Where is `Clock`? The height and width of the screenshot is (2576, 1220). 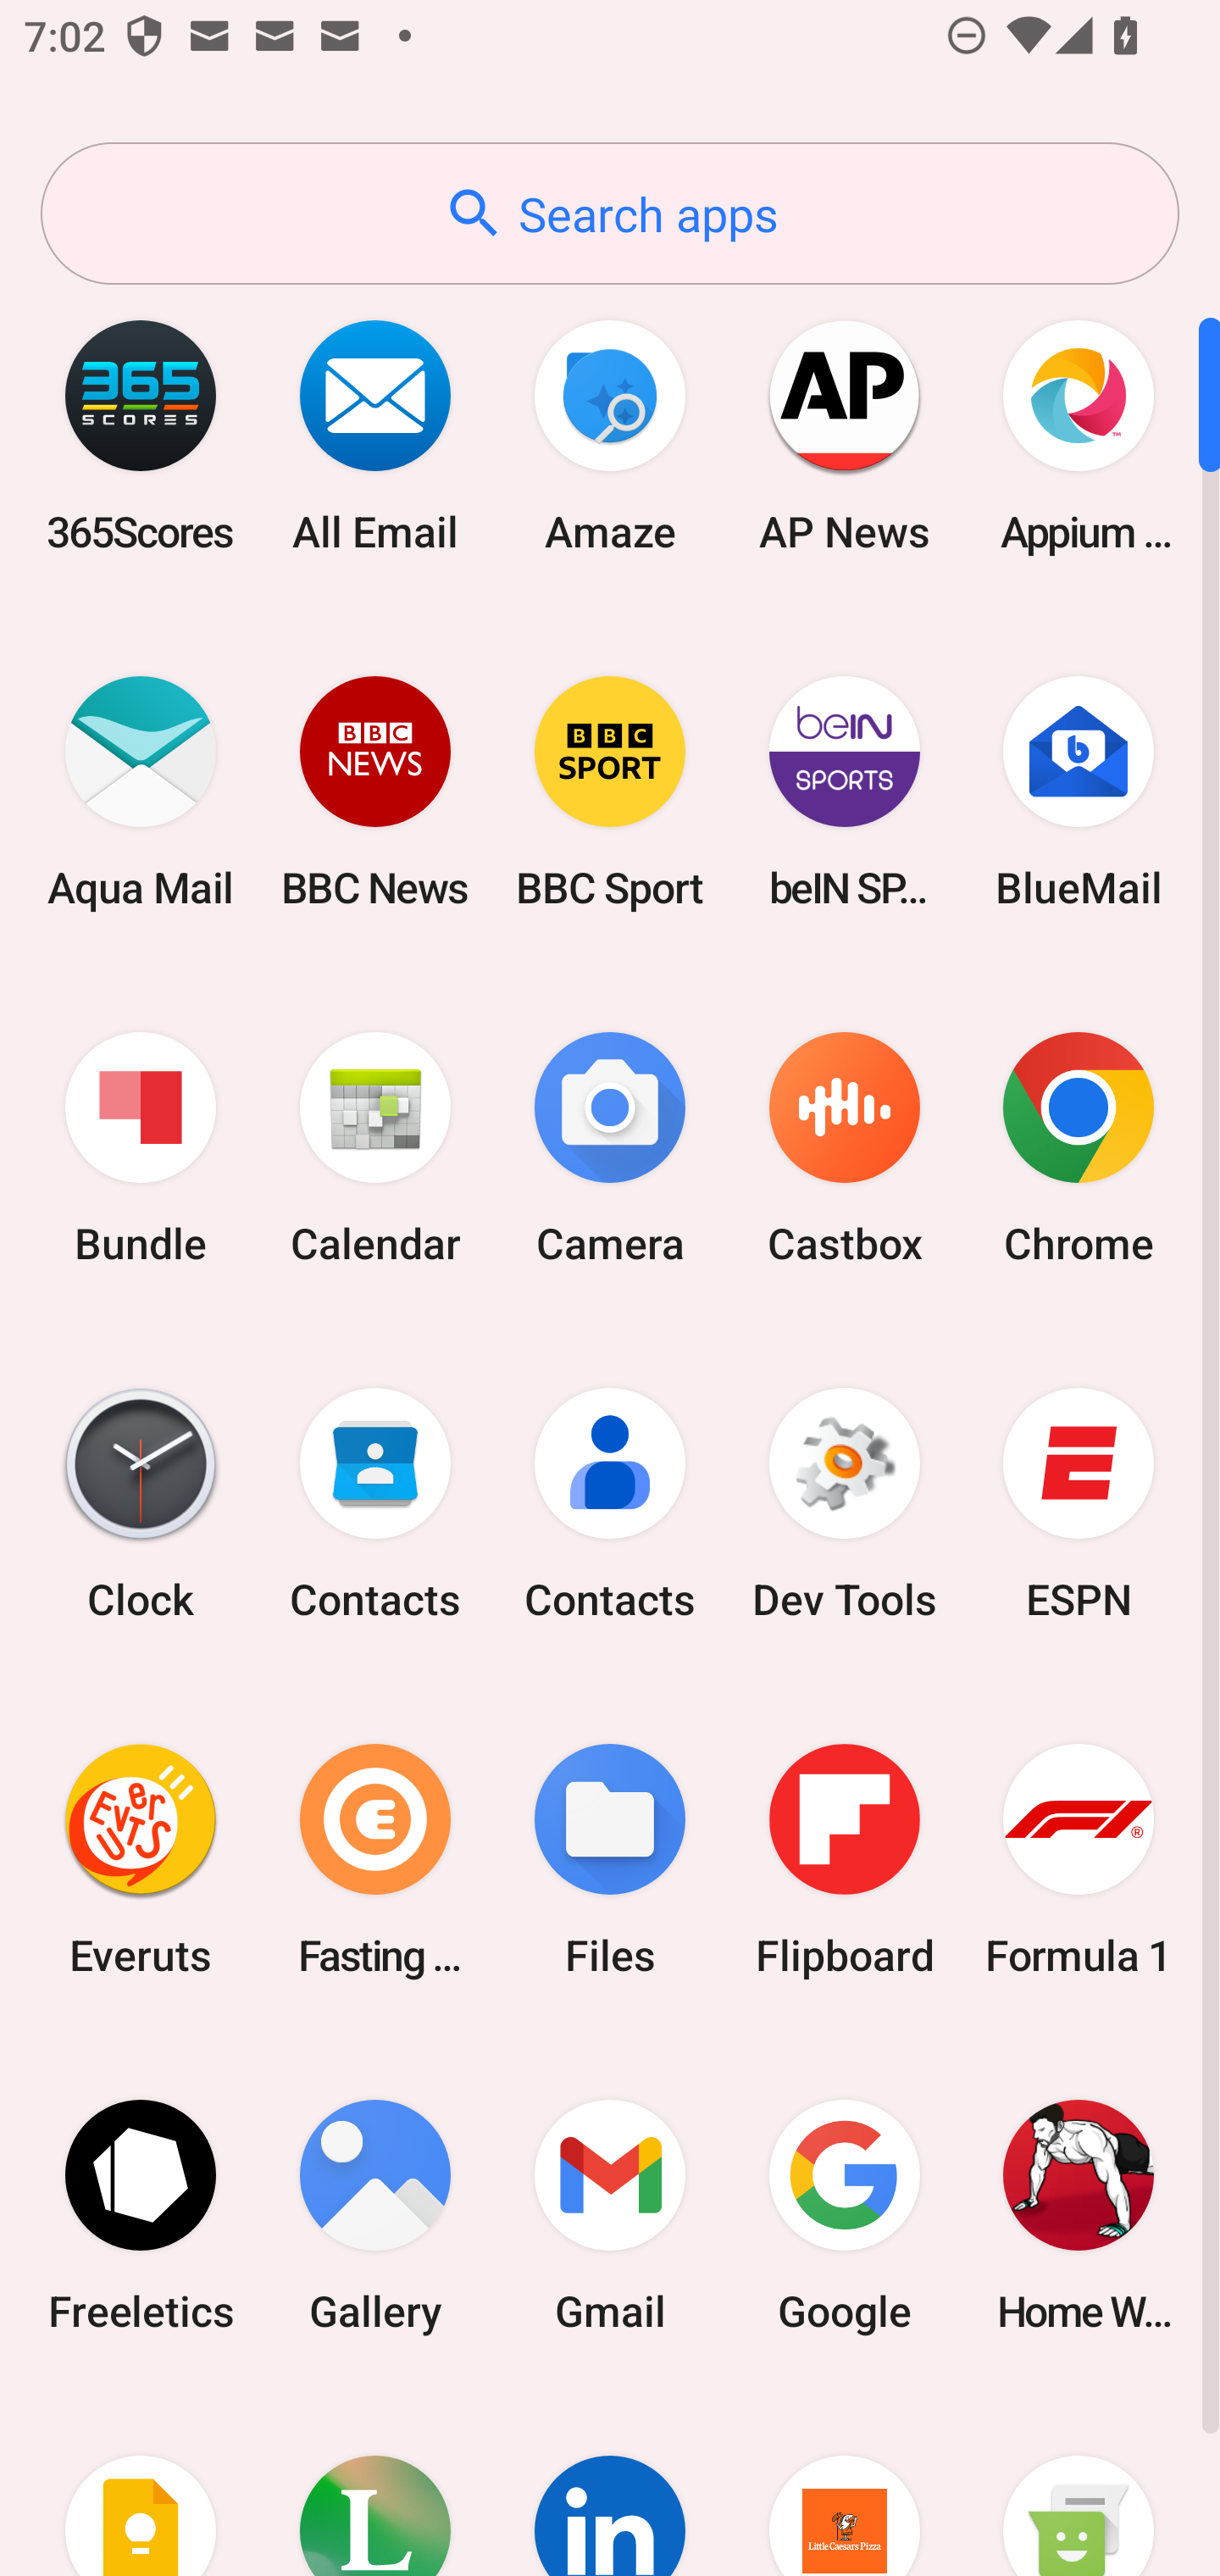
Clock is located at coordinates (141, 1504).